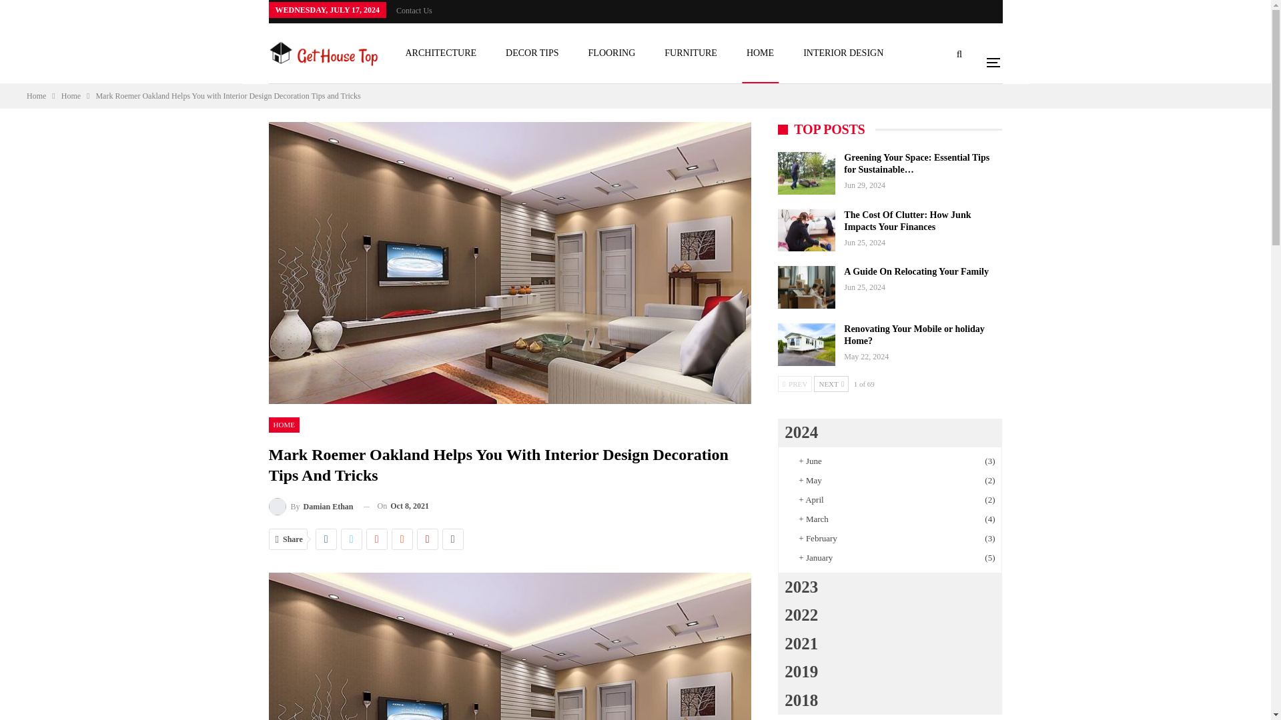  Describe the element at coordinates (843, 53) in the screenshot. I see `INTERIOR DESIGN` at that location.